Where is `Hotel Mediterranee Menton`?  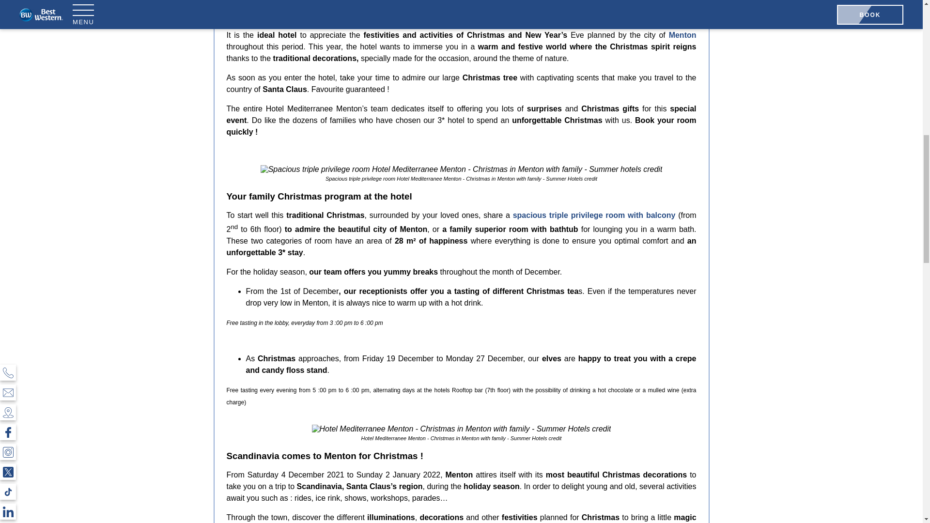
Hotel Mediterranee Menton is located at coordinates (321, 4).